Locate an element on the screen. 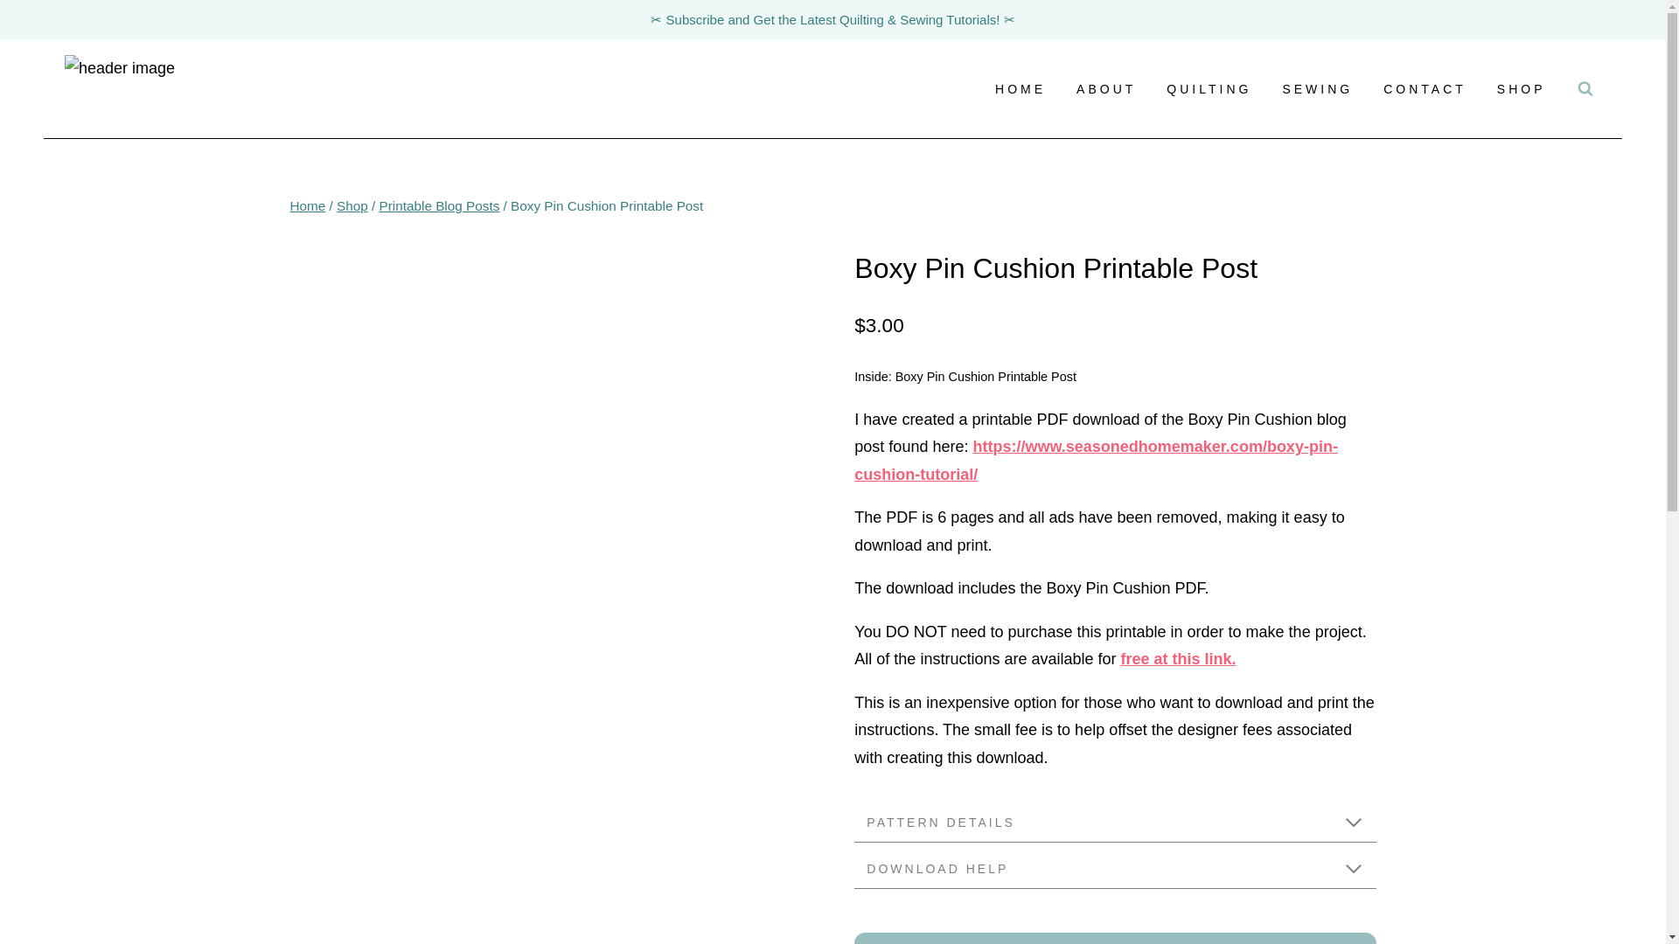 Image resolution: width=1679 pixels, height=944 pixels. Printable Blog Posts is located at coordinates (439, 205).